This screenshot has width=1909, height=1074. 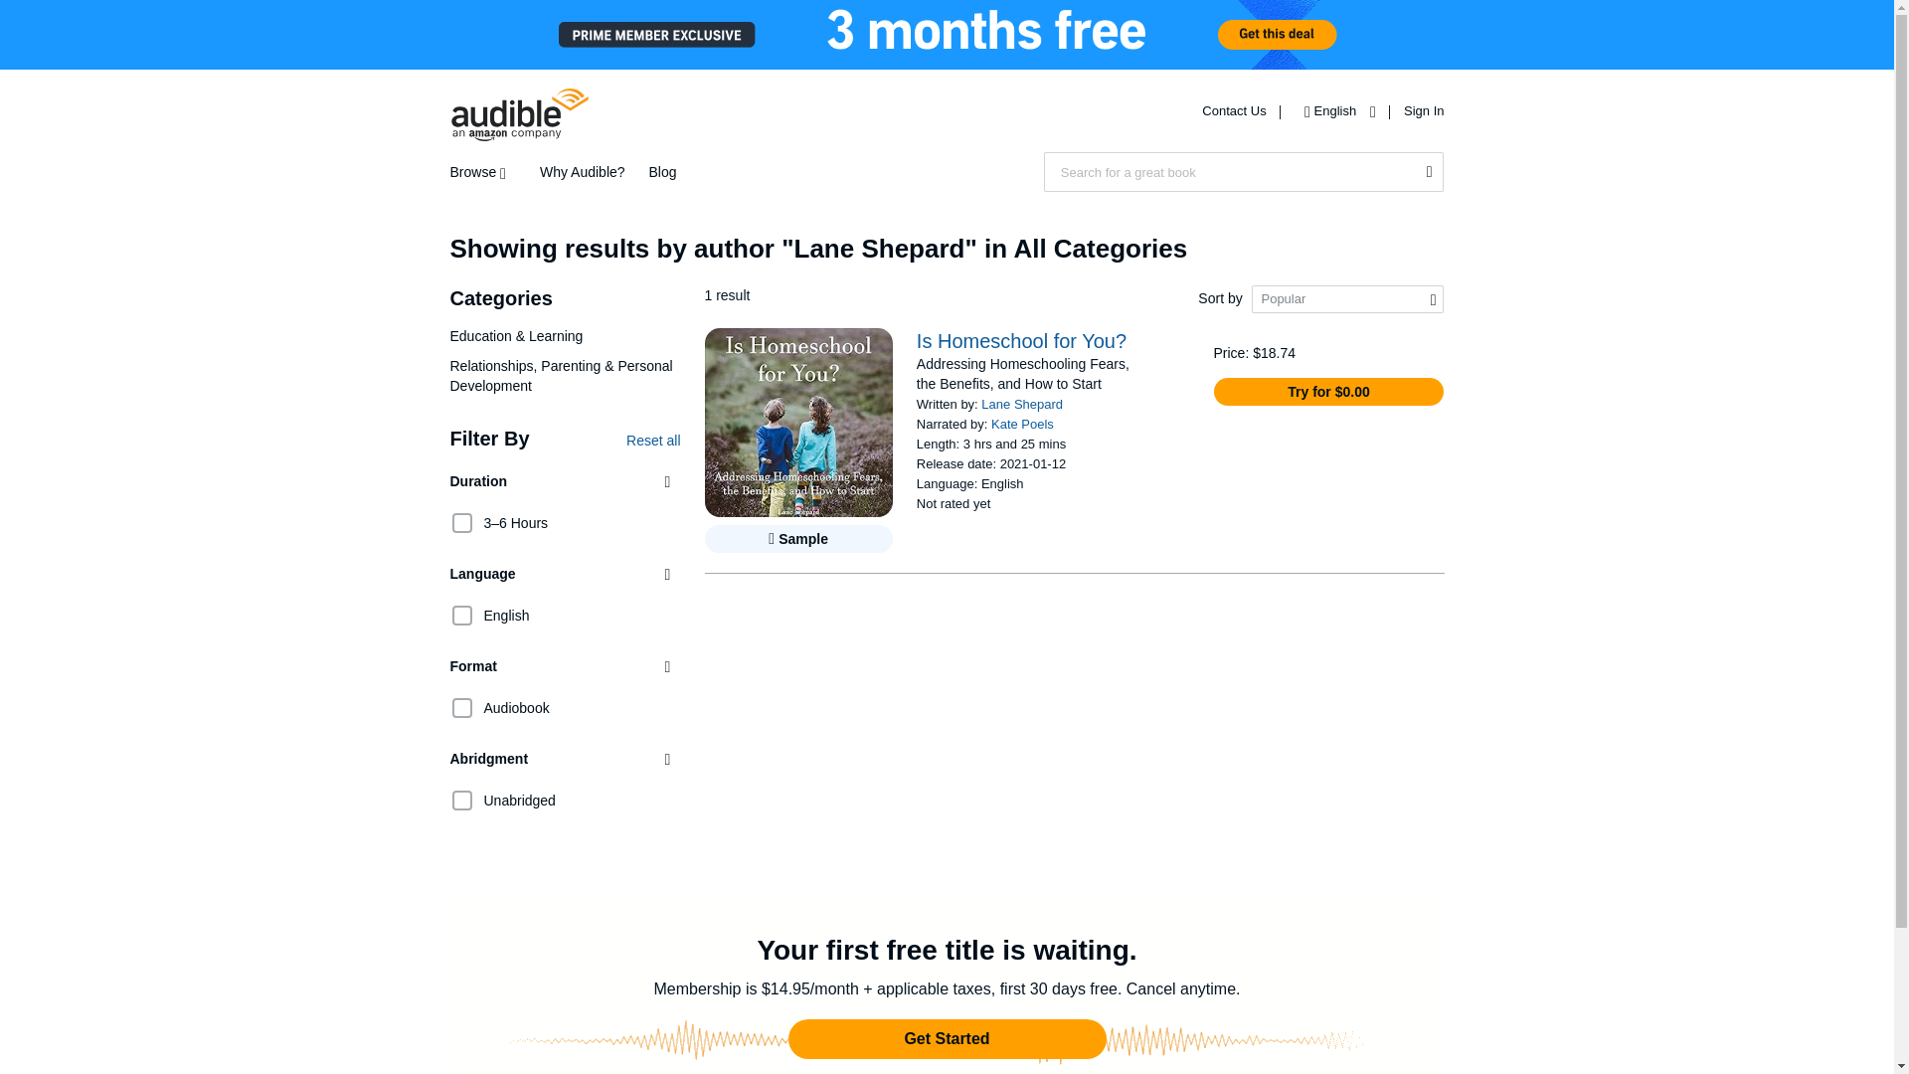 What do you see at coordinates (461, 615) in the screenshot?
I see `20971852011` at bounding box center [461, 615].